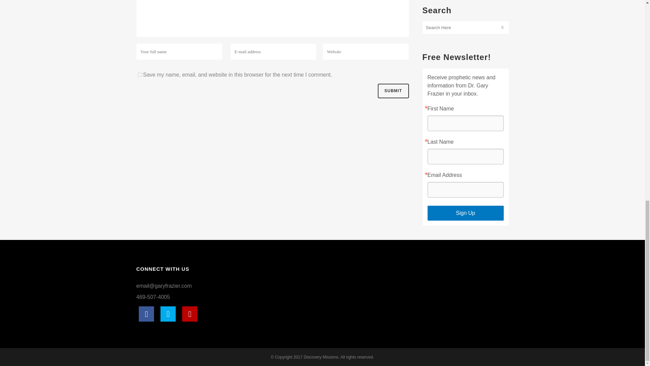 Image resolution: width=650 pixels, height=366 pixels. What do you see at coordinates (139, 75) in the screenshot?
I see `yes` at bounding box center [139, 75].